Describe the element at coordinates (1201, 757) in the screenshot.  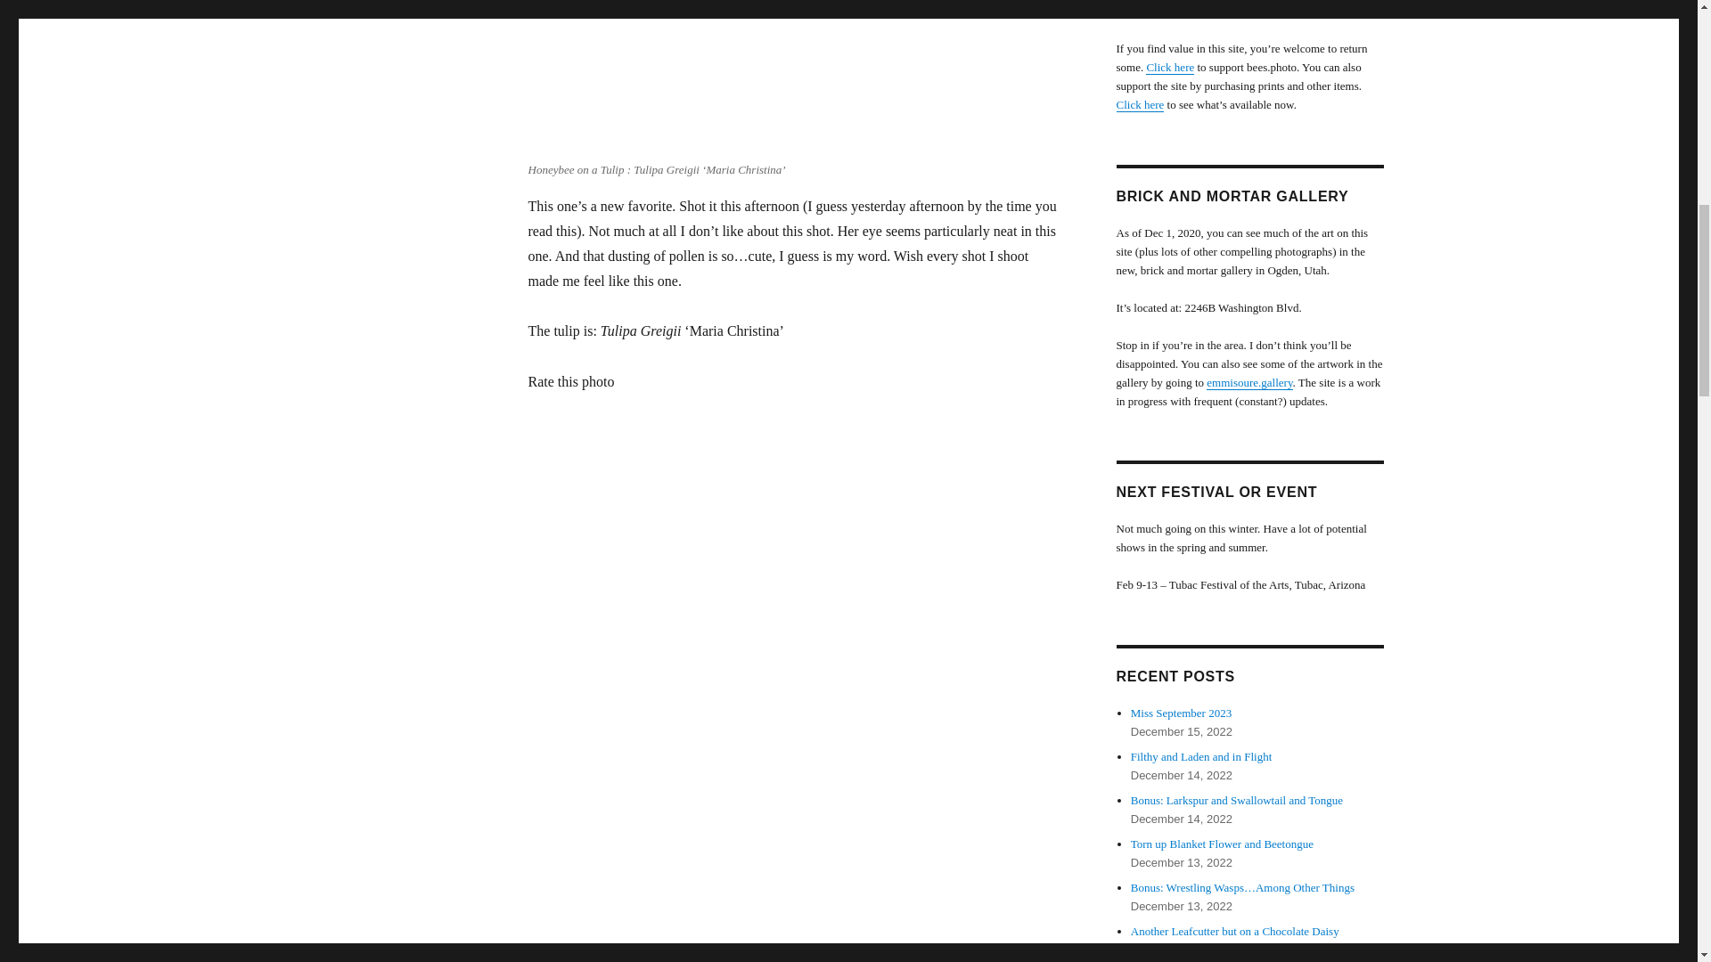
I see `Filthy and Laden and in Flight` at that location.